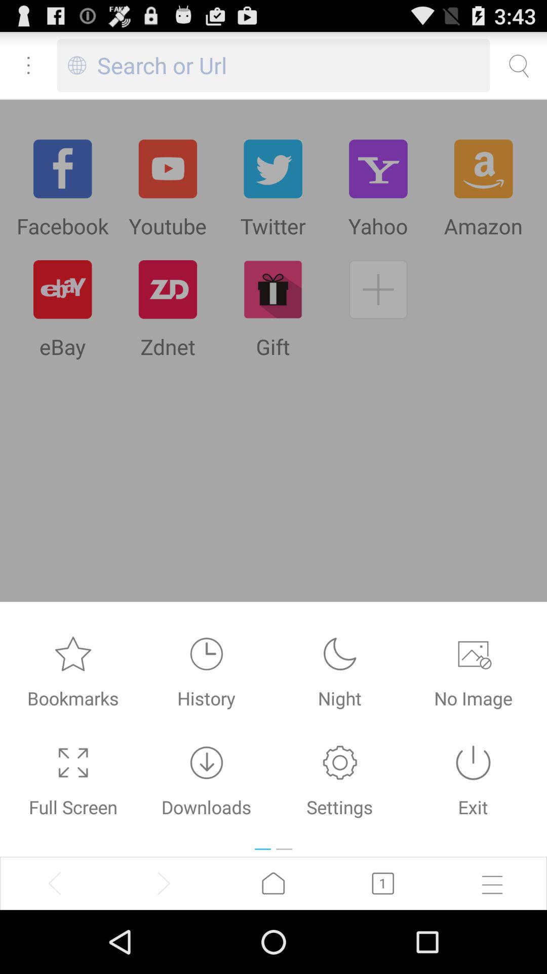 The width and height of the screenshot is (547, 974). Describe the element at coordinates (378, 168) in the screenshot. I see `go to top of yahoo` at that location.